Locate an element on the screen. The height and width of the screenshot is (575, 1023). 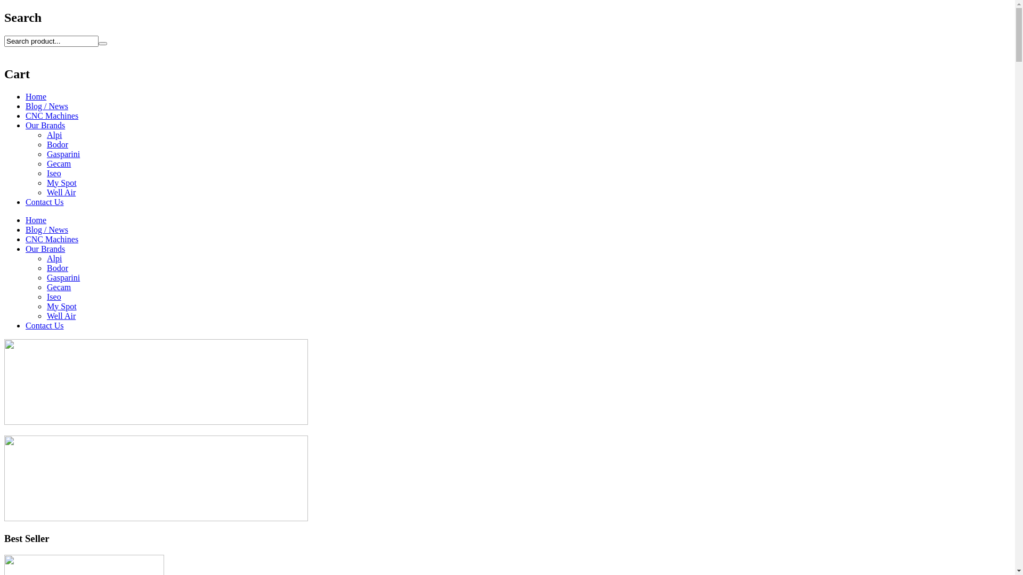
Home is located at coordinates (36, 97).